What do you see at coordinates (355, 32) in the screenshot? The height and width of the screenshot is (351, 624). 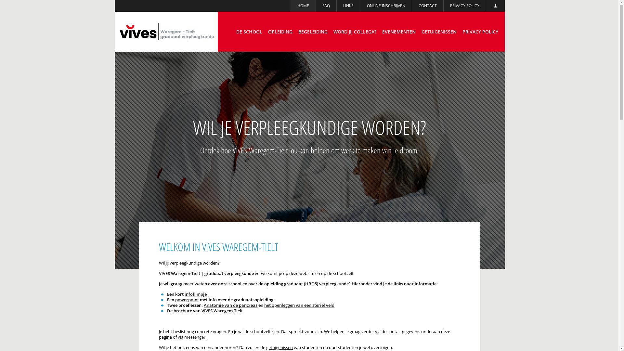 I see `WORD JIJ COLLEGA?` at bounding box center [355, 32].